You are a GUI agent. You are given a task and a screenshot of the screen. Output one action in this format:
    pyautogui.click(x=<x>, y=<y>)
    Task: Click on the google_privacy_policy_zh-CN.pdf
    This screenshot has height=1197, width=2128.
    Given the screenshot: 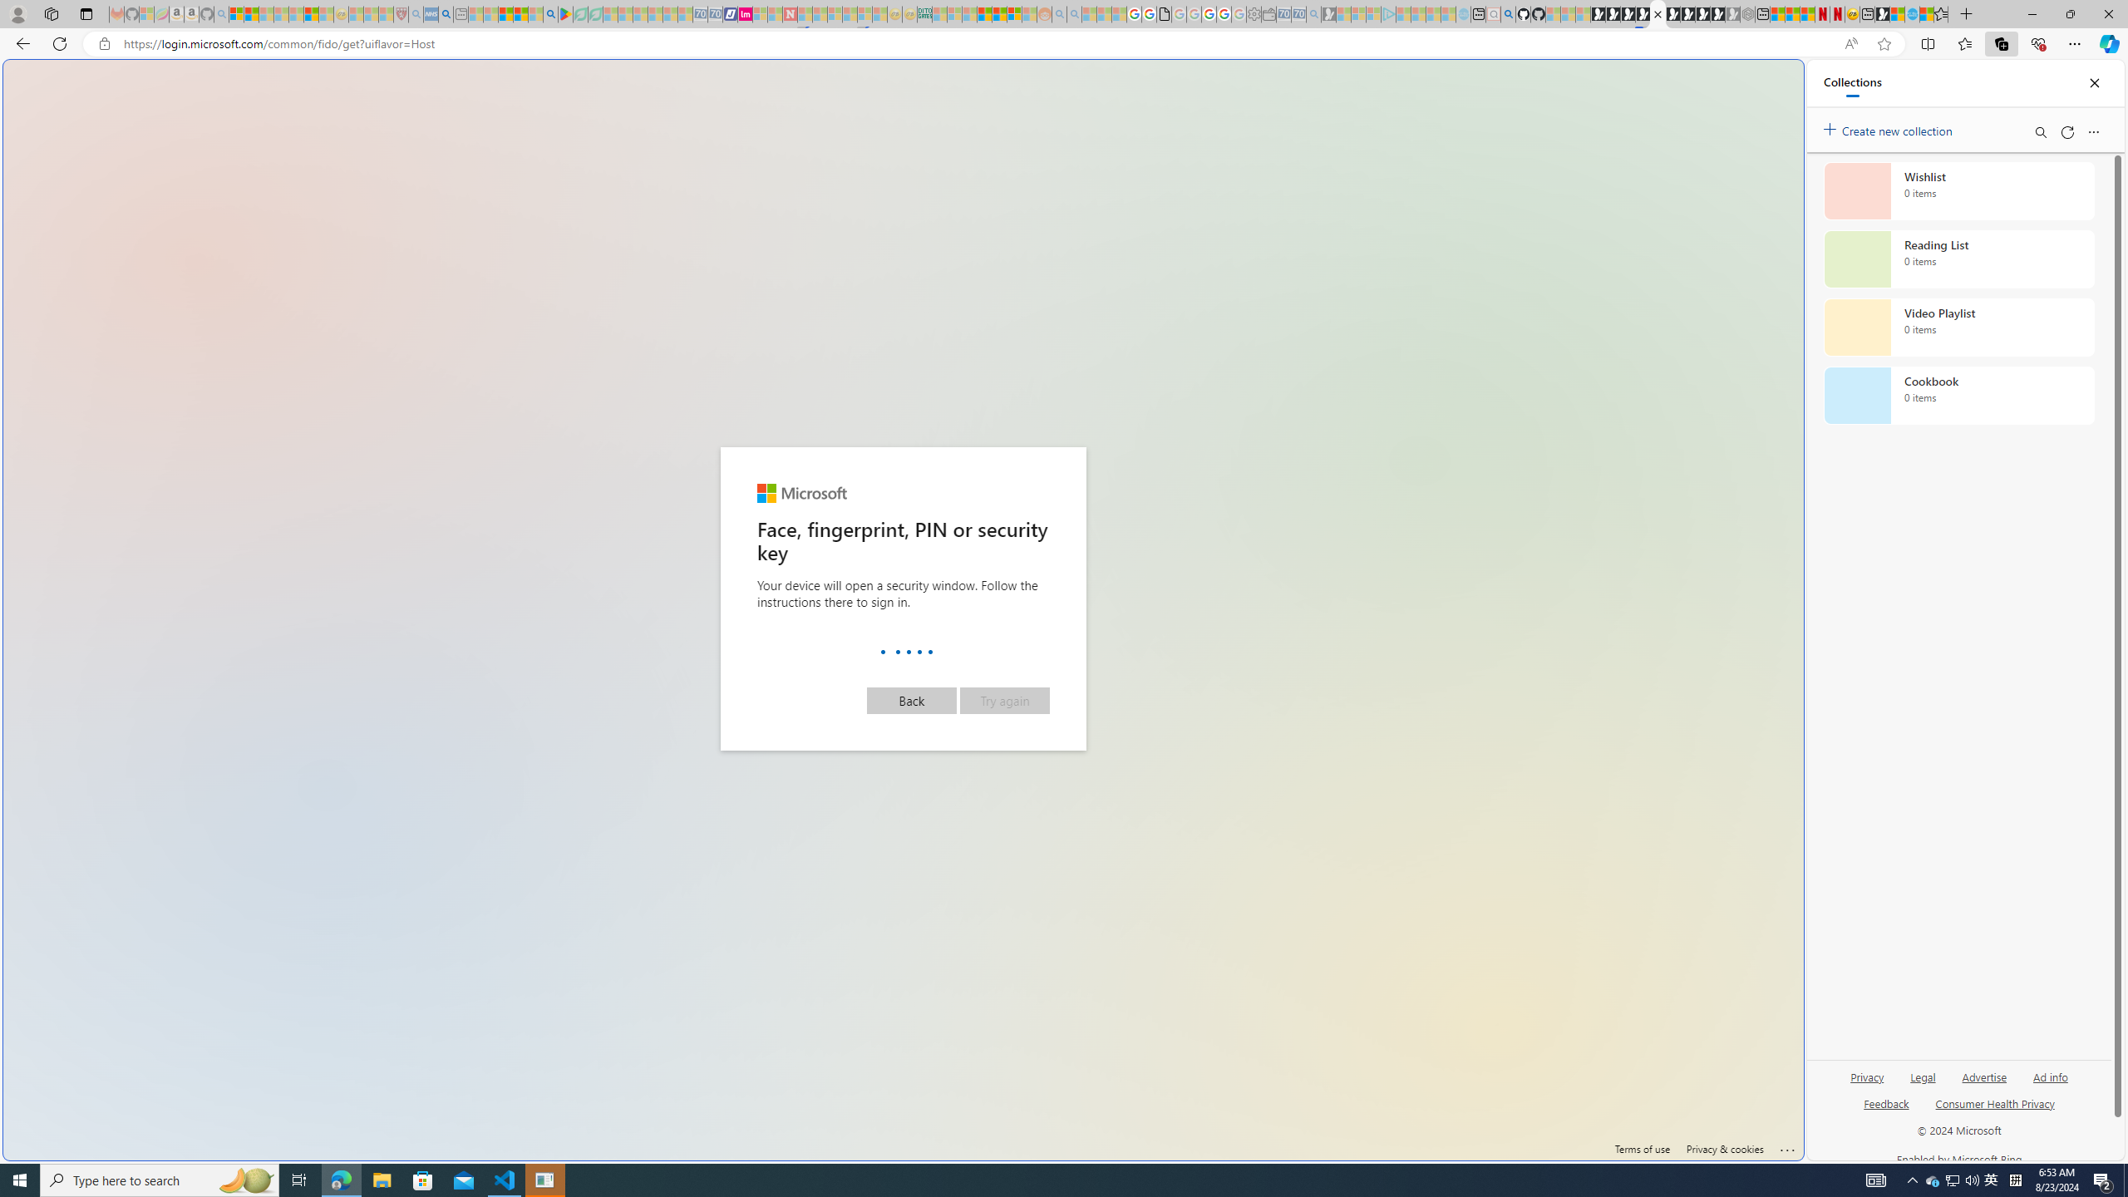 What is the action you would take?
    pyautogui.click(x=1634, y=999)
    